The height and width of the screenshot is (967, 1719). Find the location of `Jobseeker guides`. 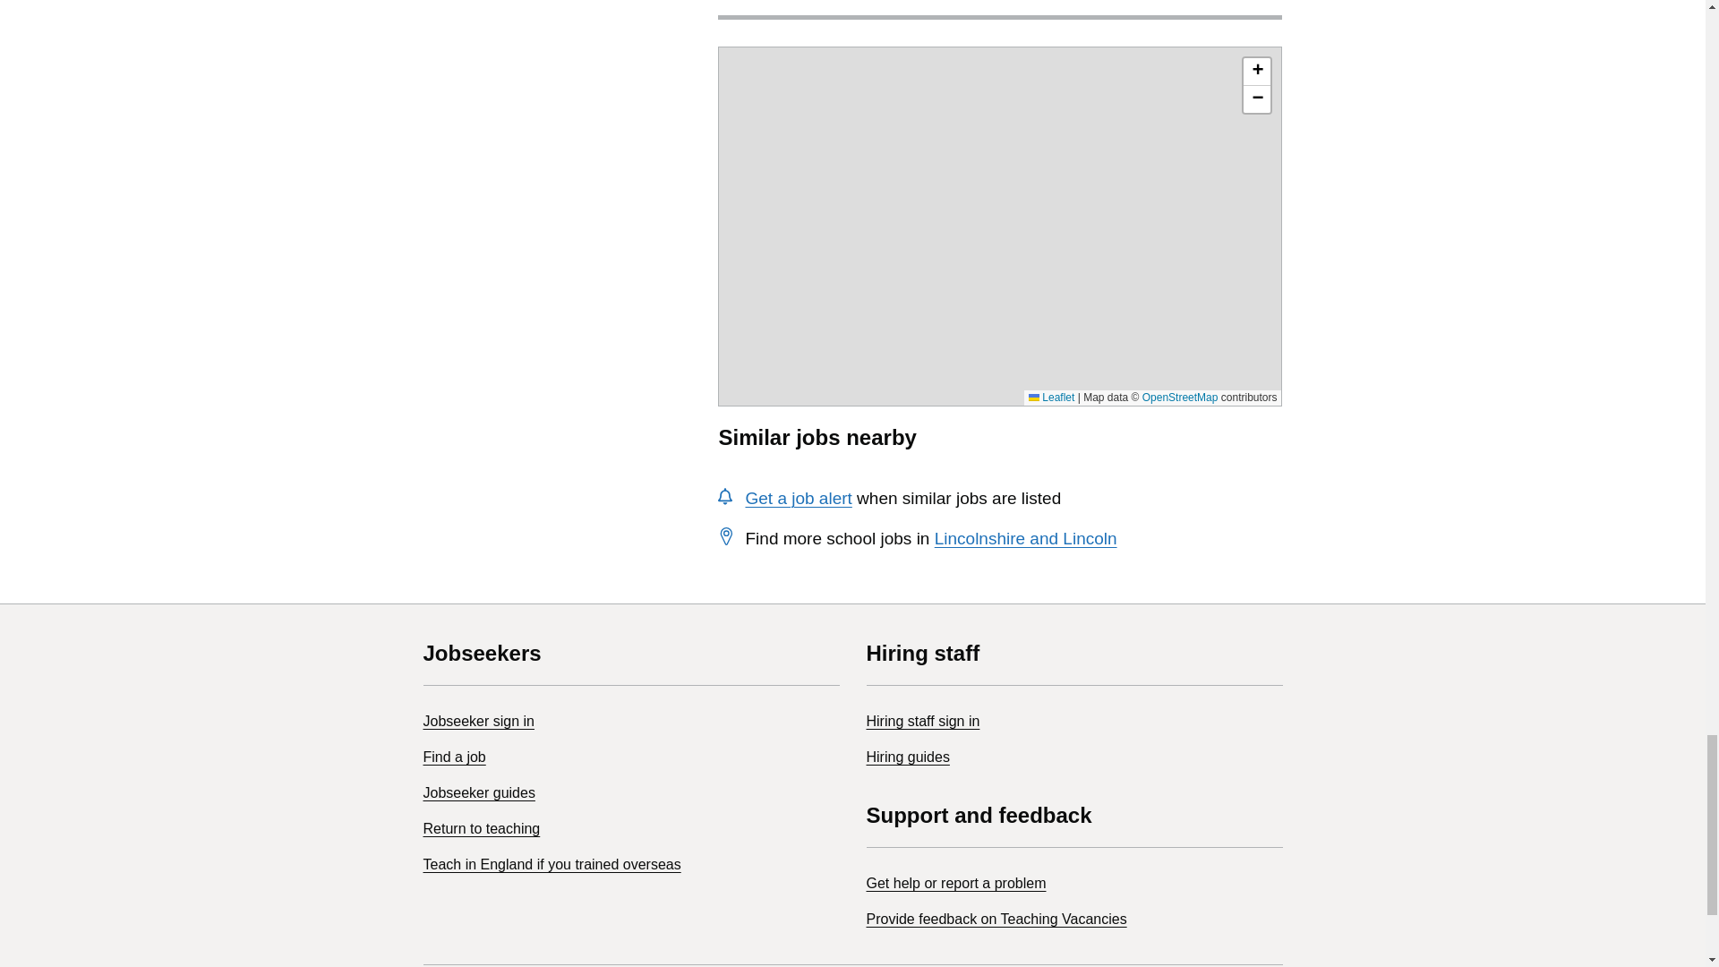

Jobseeker guides is located at coordinates (478, 792).